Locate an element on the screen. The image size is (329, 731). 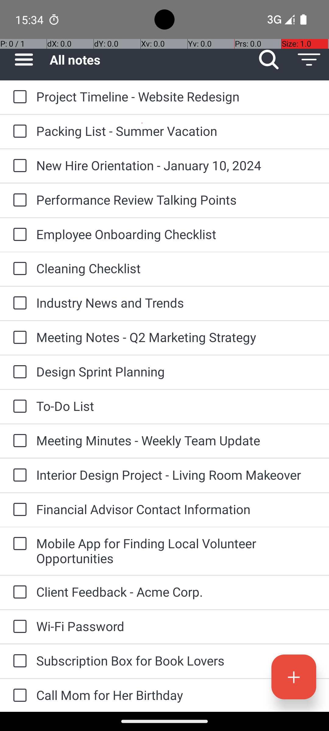
to-do: Project Timeline - Website Redesign is located at coordinates (18, 97).